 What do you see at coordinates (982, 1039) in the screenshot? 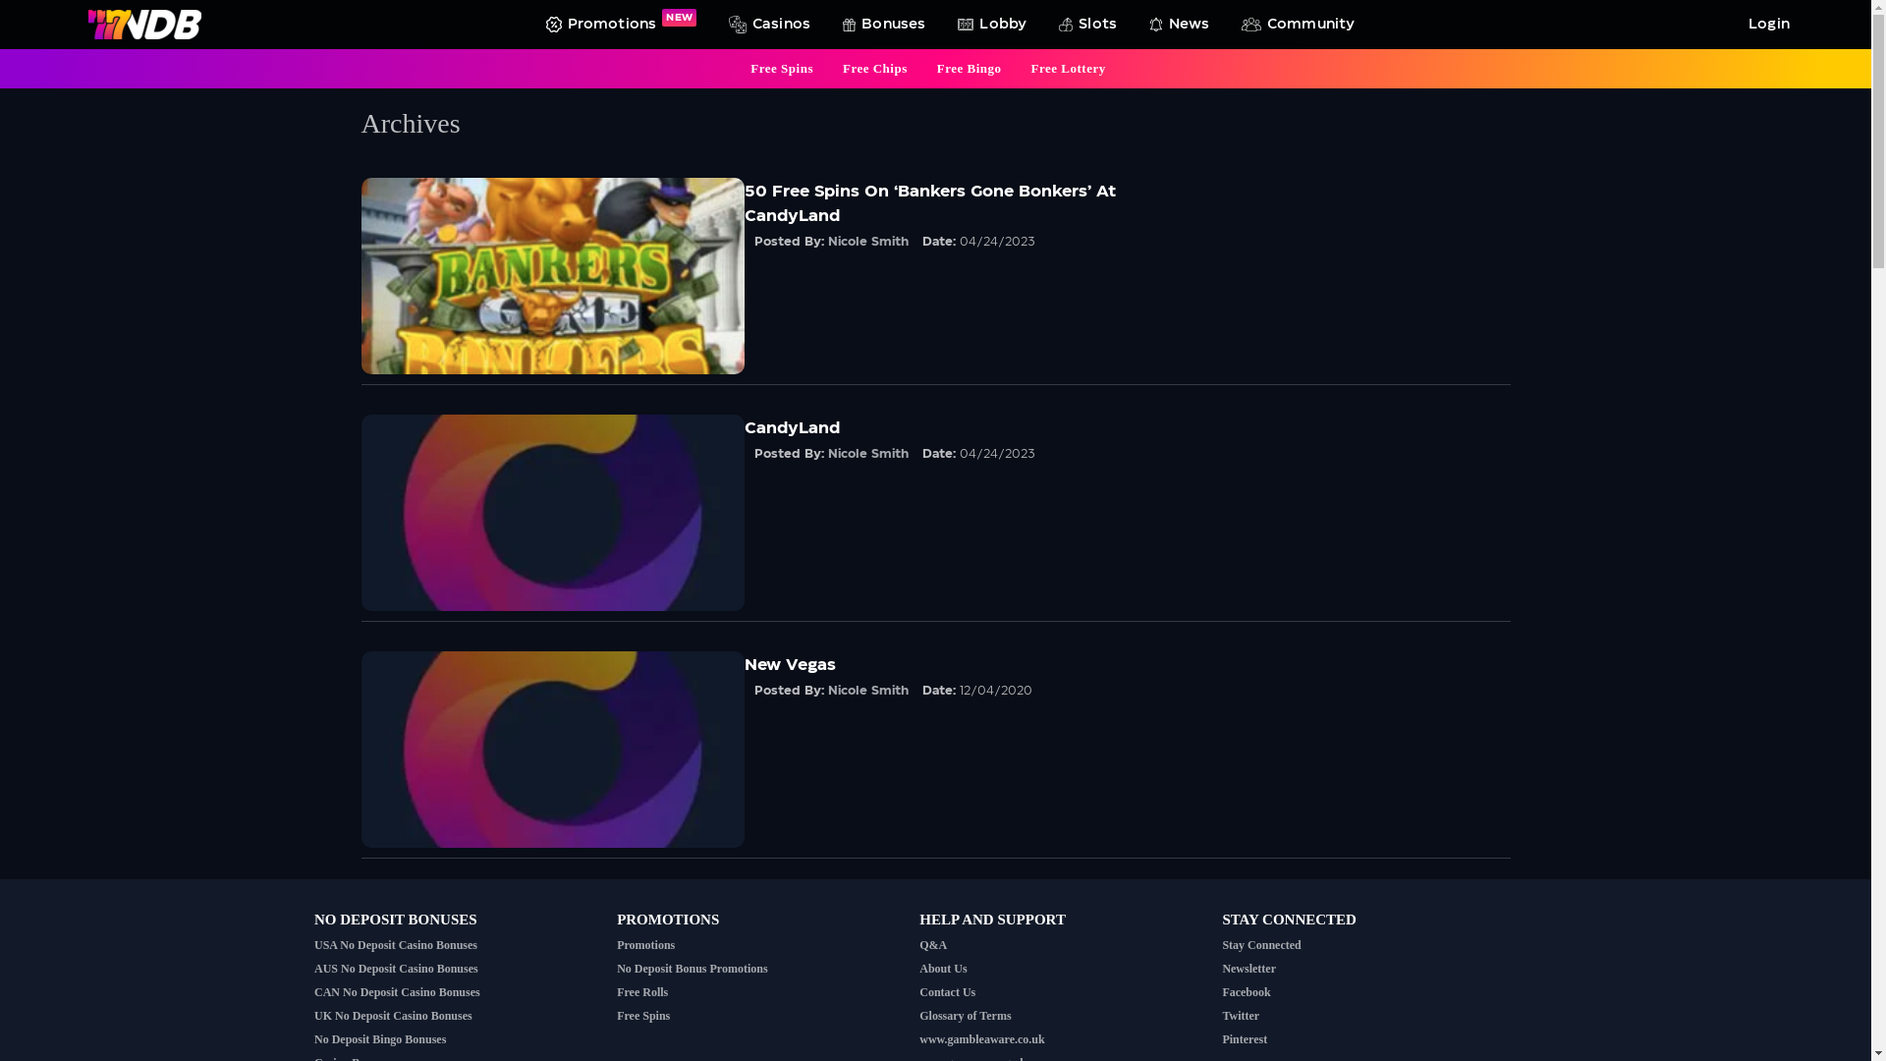
I see `www.gambleaware.co.uk` at bounding box center [982, 1039].